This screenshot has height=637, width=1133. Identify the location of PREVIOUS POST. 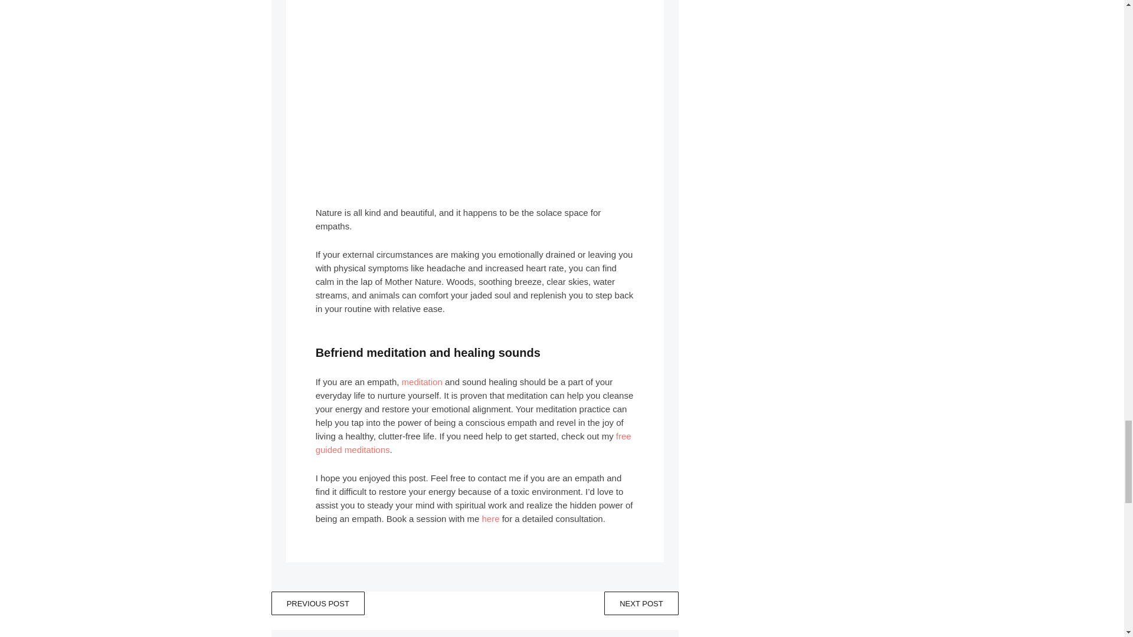
(318, 603).